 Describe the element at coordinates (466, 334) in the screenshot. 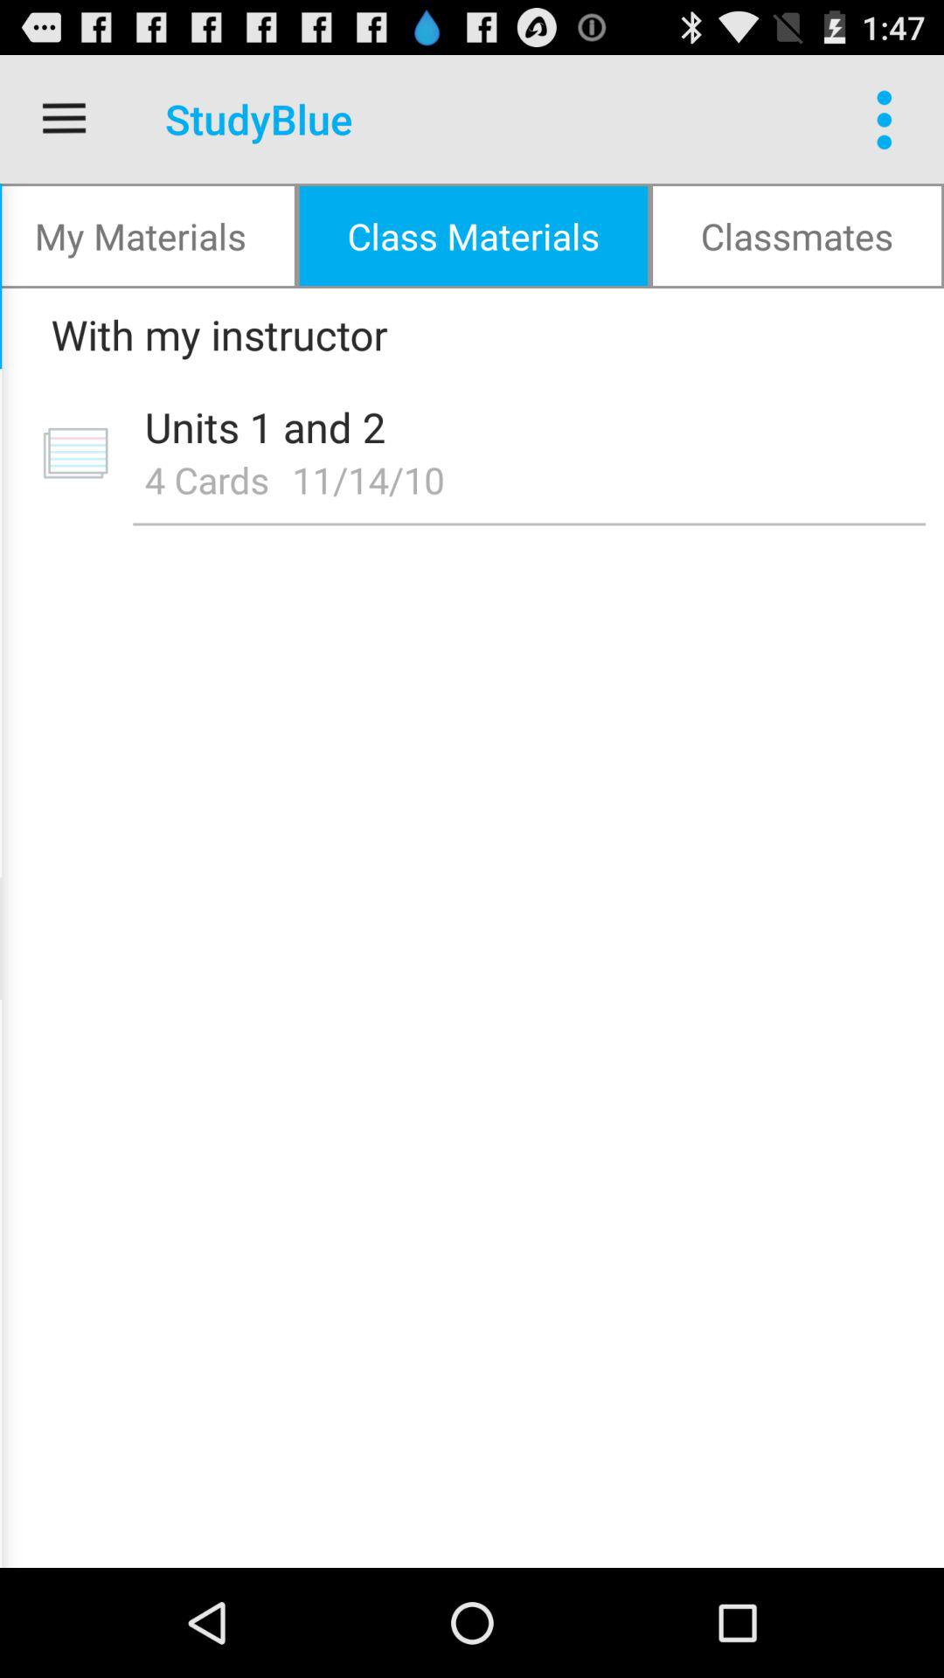

I see `click the icon below my materials item` at that location.